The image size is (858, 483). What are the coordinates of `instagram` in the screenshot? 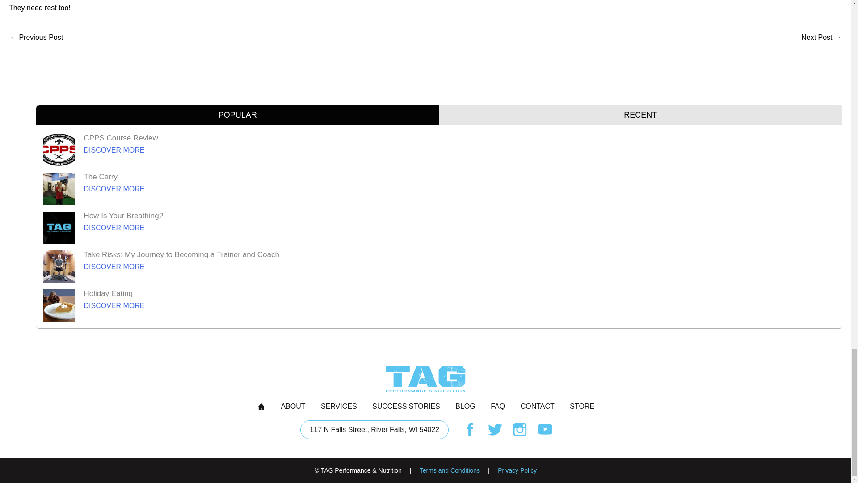 It's located at (520, 429).